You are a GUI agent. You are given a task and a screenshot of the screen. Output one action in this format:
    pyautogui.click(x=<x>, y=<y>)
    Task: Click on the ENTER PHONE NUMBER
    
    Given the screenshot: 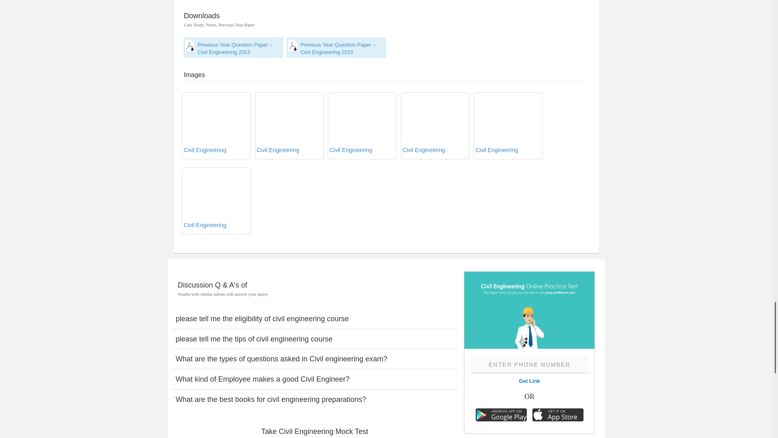 What is the action you would take?
    pyautogui.click(x=529, y=365)
    